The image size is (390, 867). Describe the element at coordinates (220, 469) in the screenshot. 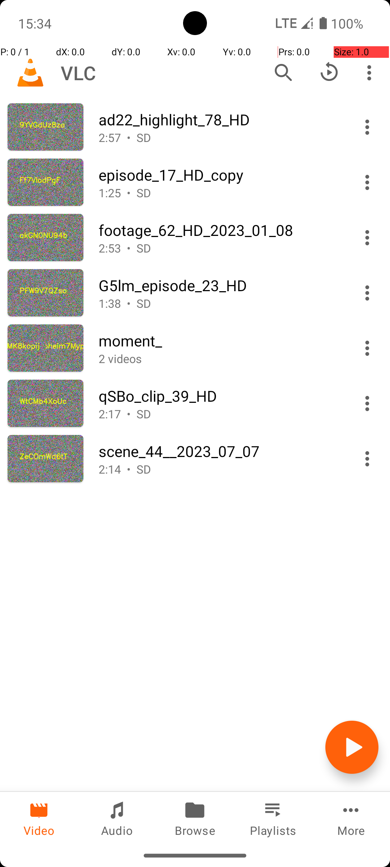

I see `2:14  •  SD` at that location.